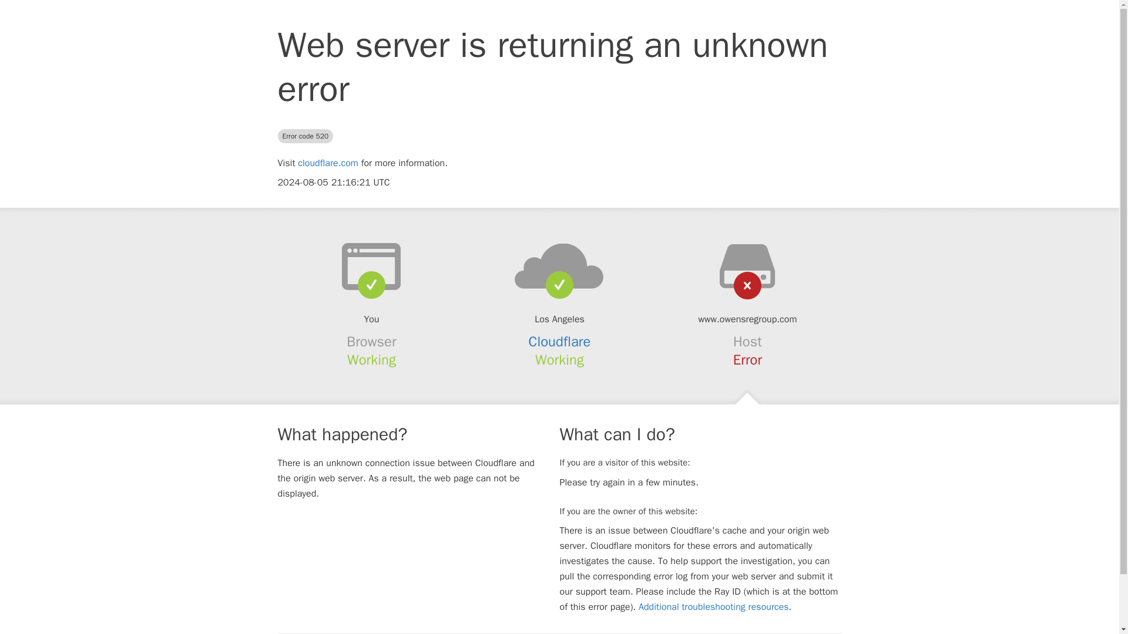  Describe the element at coordinates (560, 342) in the screenshot. I see `Cloudflare` at that location.